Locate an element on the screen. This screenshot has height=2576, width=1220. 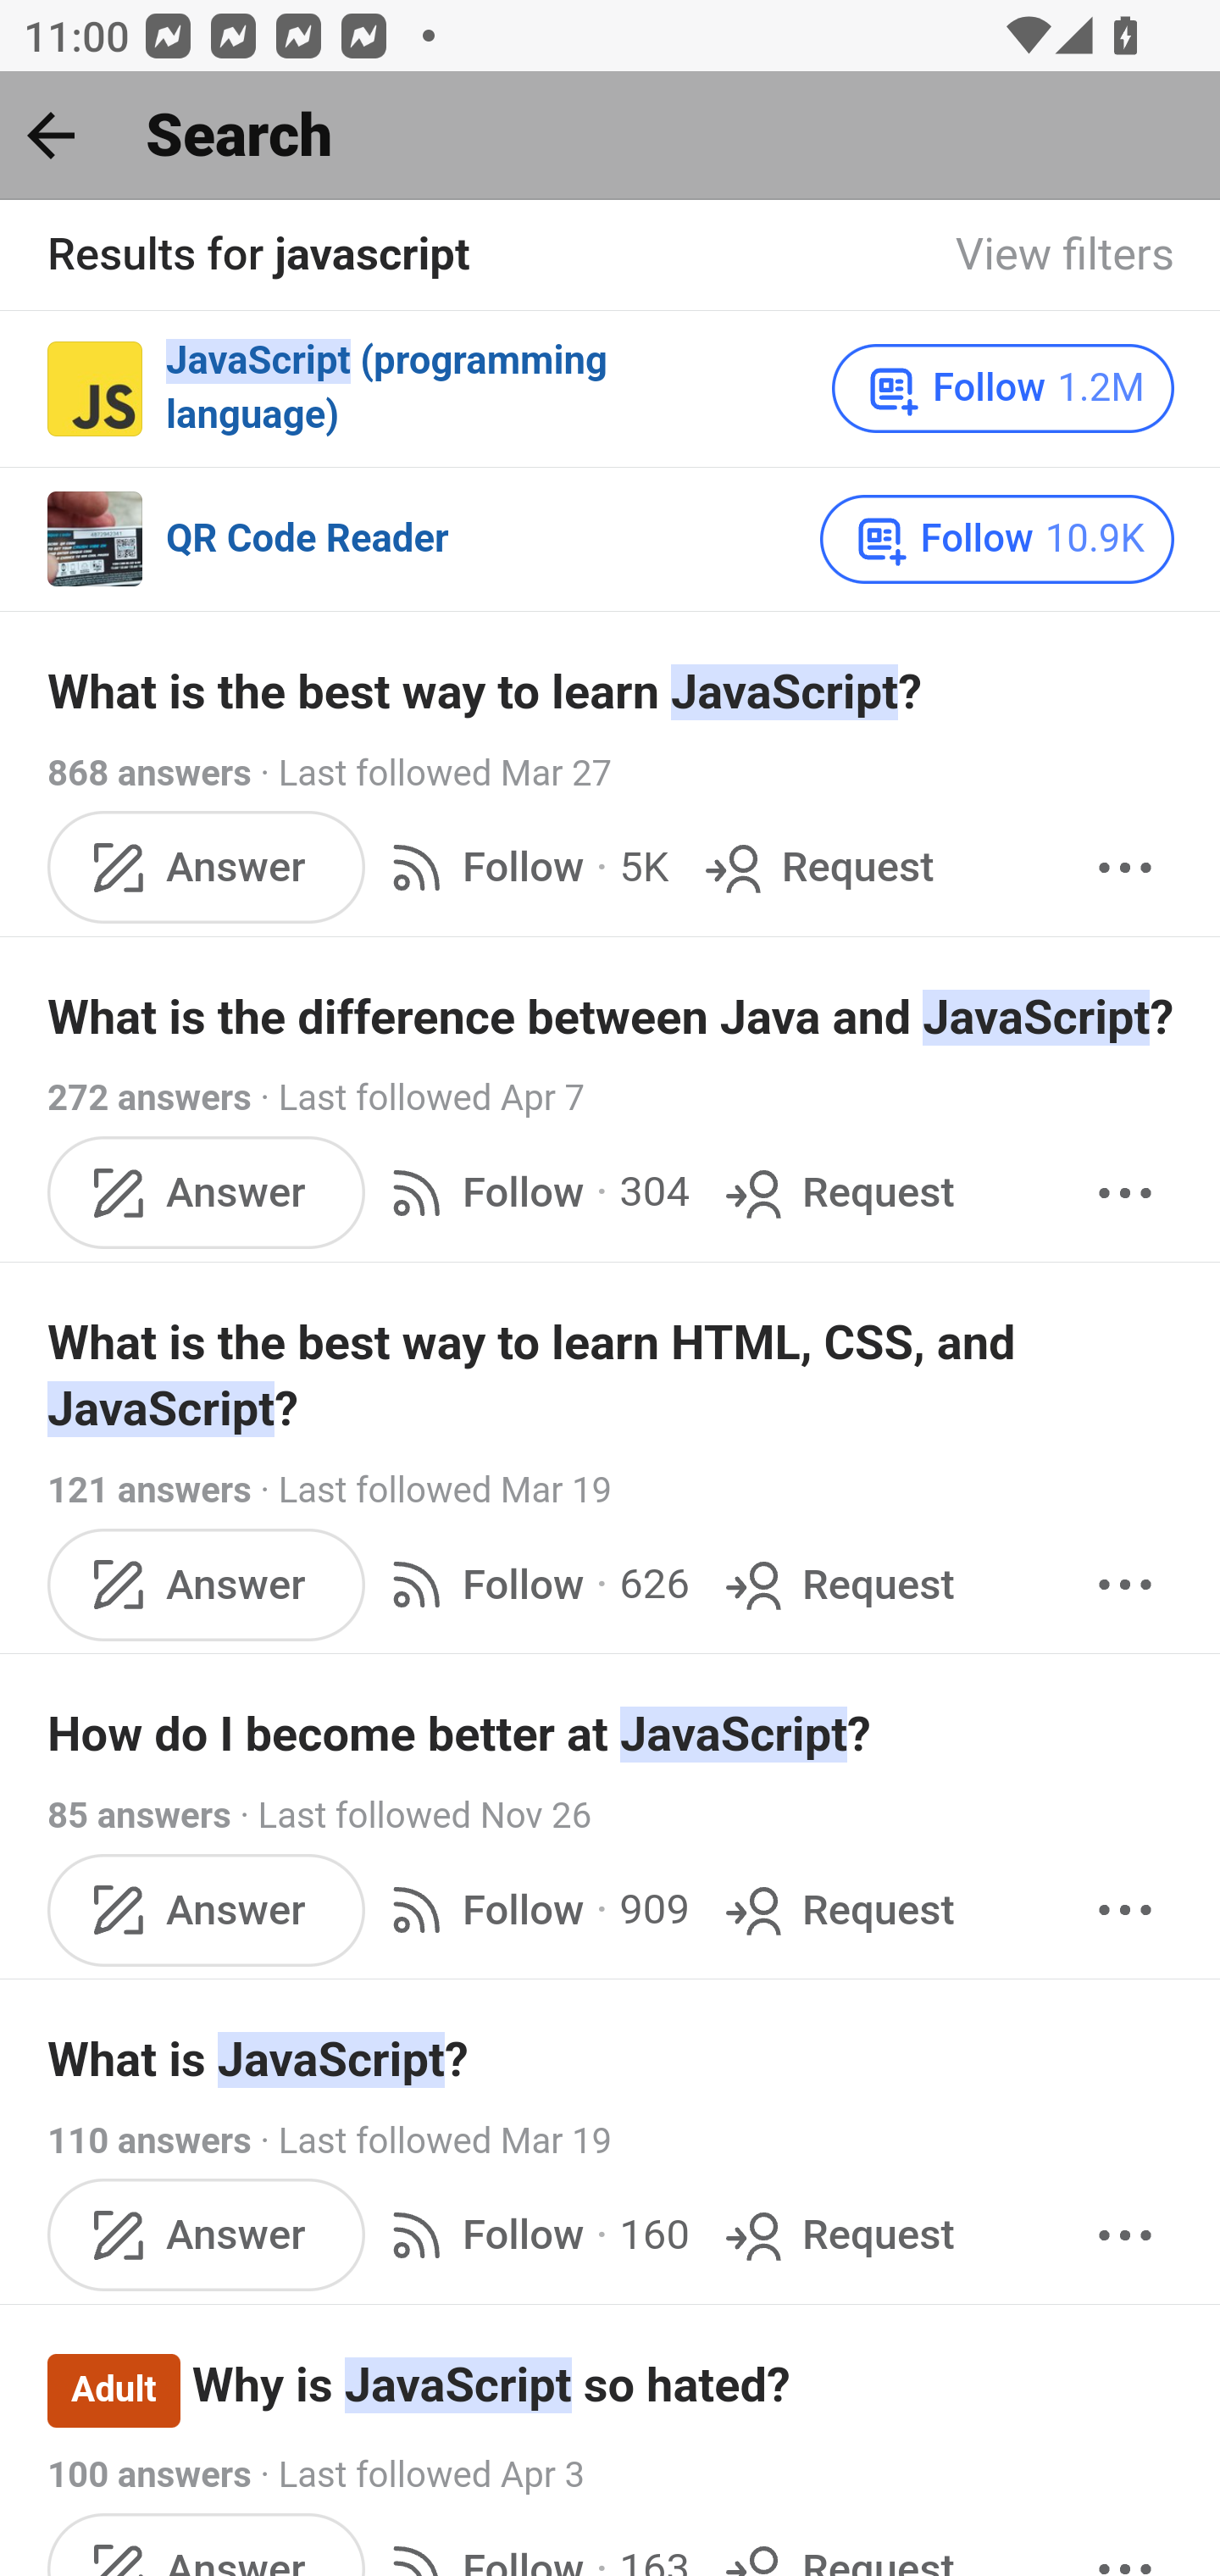
Request is located at coordinates (837, 1192).